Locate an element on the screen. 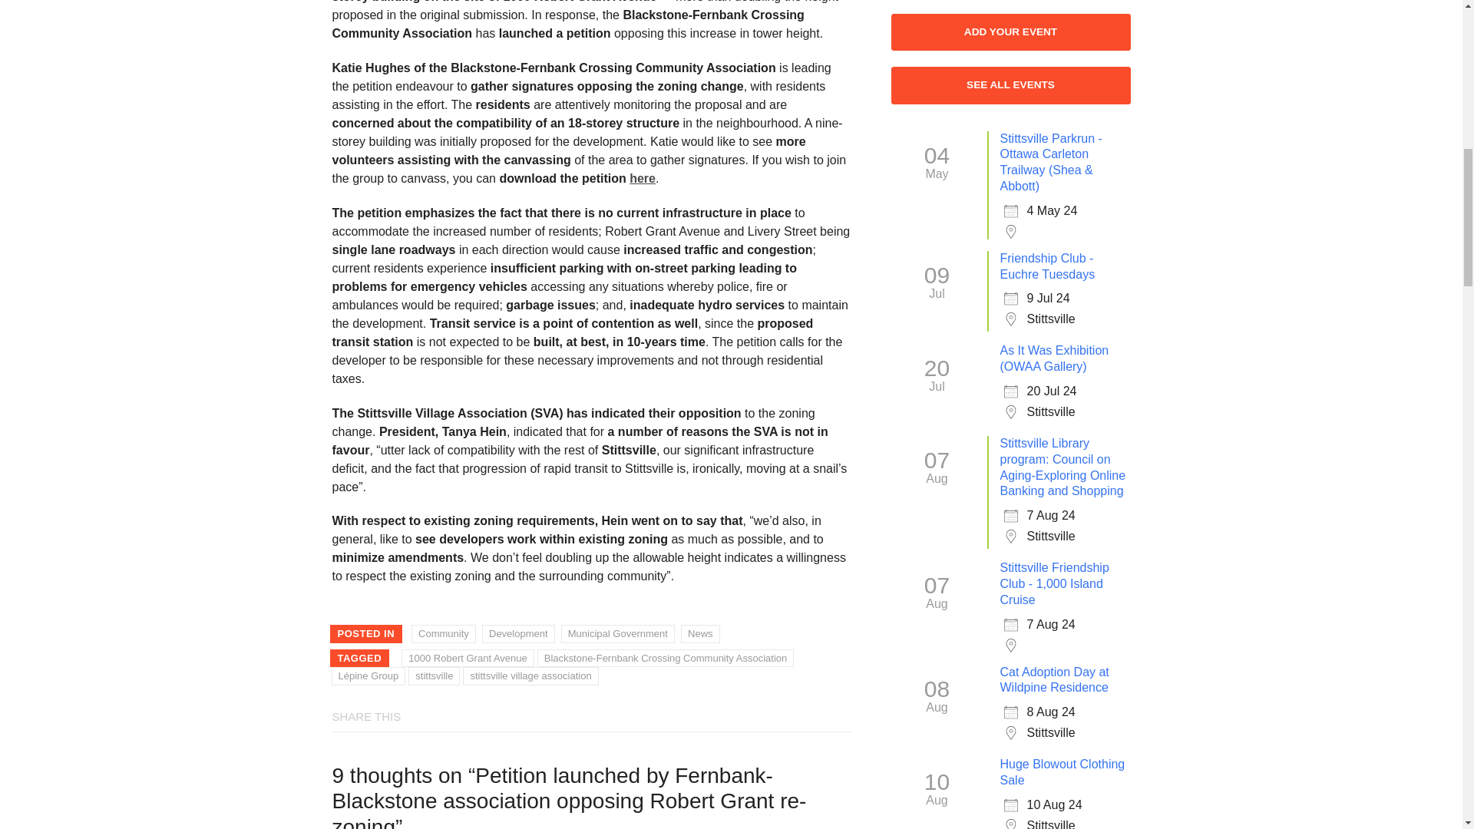 The width and height of the screenshot is (1474, 829). Community is located at coordinates (444, 634).